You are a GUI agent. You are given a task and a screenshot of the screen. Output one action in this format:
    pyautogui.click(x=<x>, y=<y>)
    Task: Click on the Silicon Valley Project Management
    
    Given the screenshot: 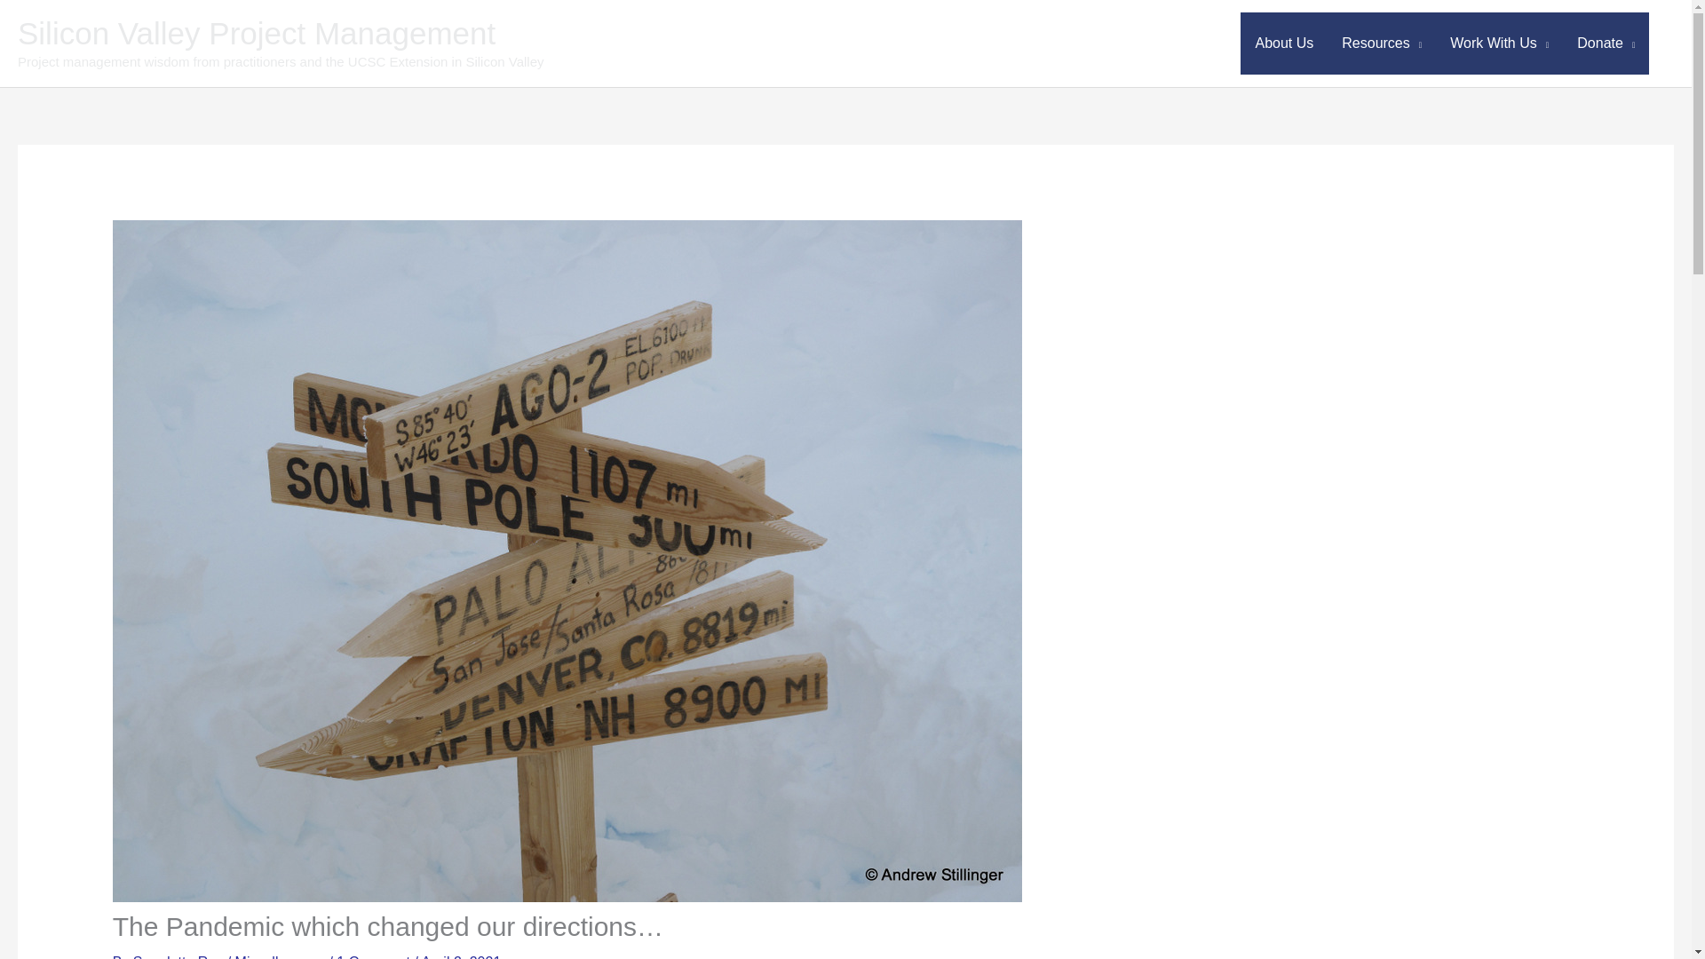 What is the action you would take?
    pyautogui.click(x=256, y=34)
    